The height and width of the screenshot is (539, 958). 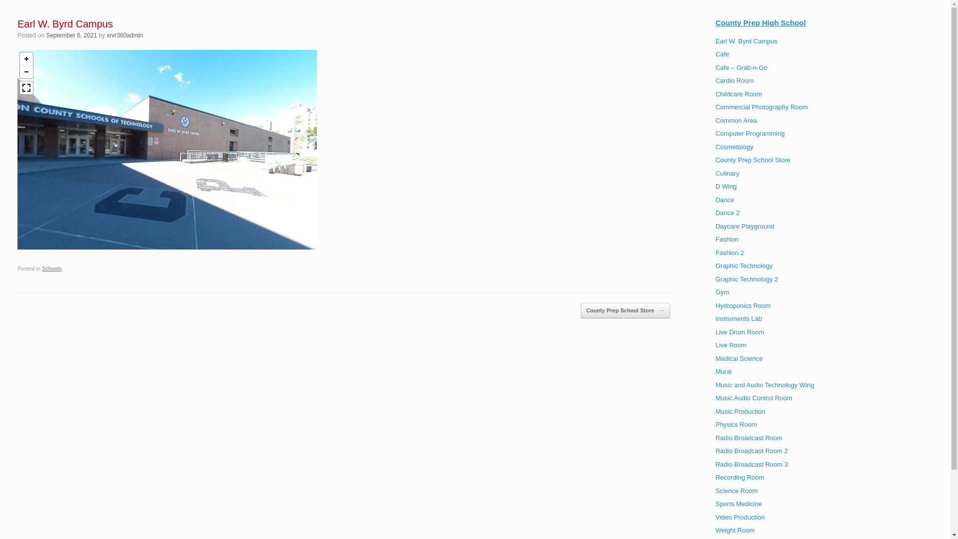 What do you see at coordinates (736, 491) in the screenshot?
I see `Science Room` at bounding box center [736, 491].